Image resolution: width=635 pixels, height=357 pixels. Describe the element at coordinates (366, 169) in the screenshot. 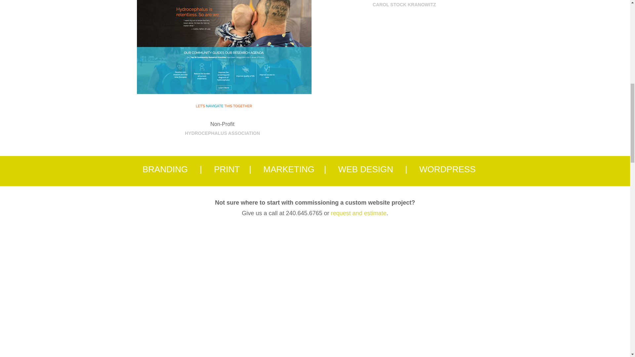

I see `WEB DESIGN` at that location.